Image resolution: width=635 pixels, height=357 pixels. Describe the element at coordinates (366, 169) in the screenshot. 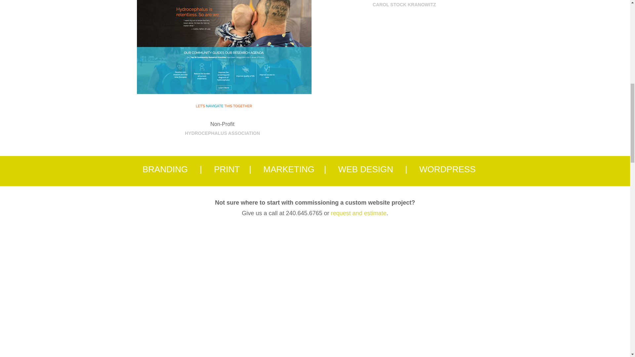

I see `WEB DESIGN` at that location.